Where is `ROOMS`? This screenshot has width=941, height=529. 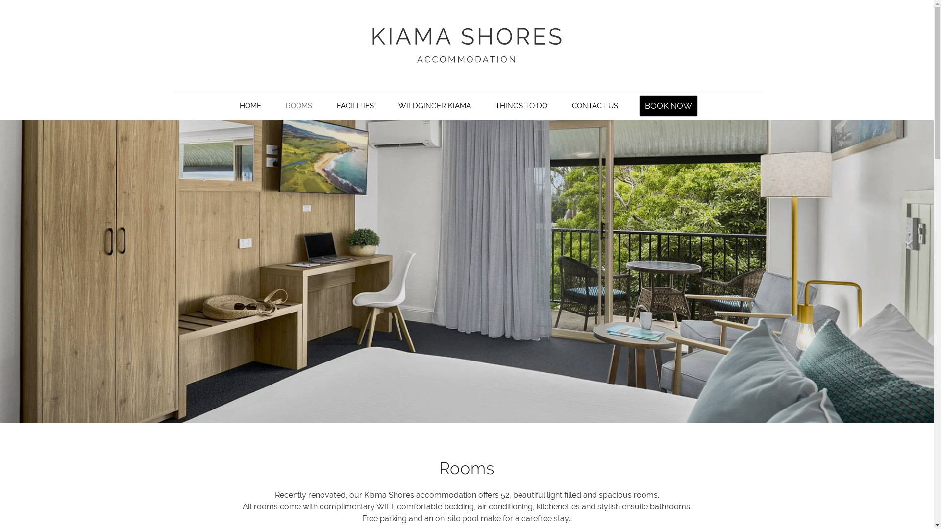
ROOMS is located at coordinates (298, 106).